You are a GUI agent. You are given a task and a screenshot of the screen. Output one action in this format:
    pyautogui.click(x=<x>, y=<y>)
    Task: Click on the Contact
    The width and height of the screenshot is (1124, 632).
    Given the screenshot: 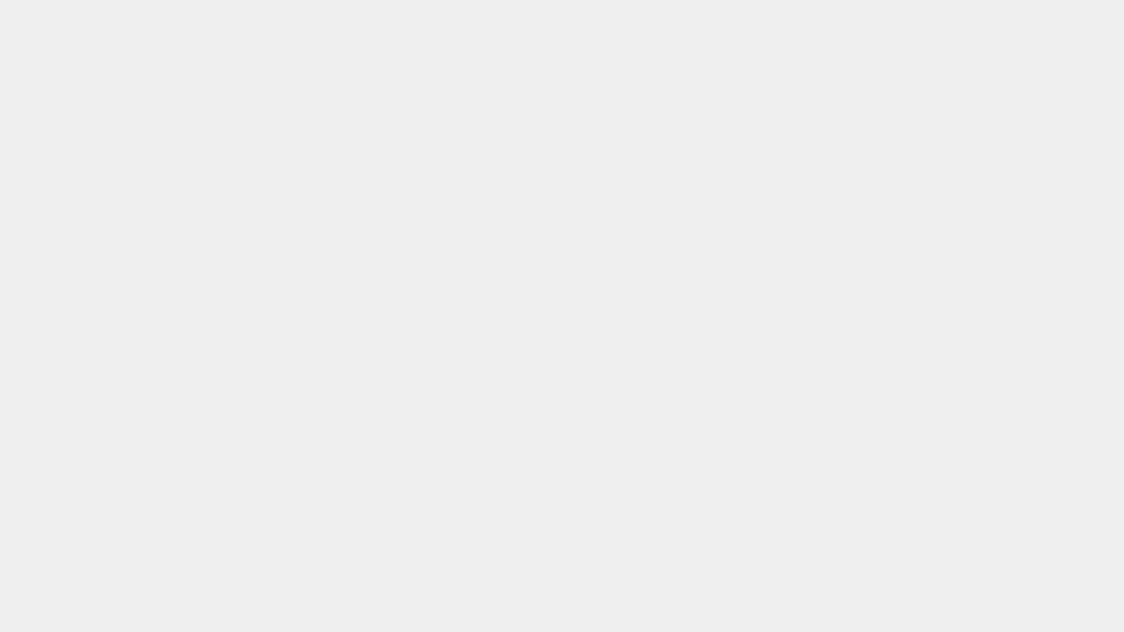 What is the action you would take?
    pyautogui.click(x=844, y=71)
    